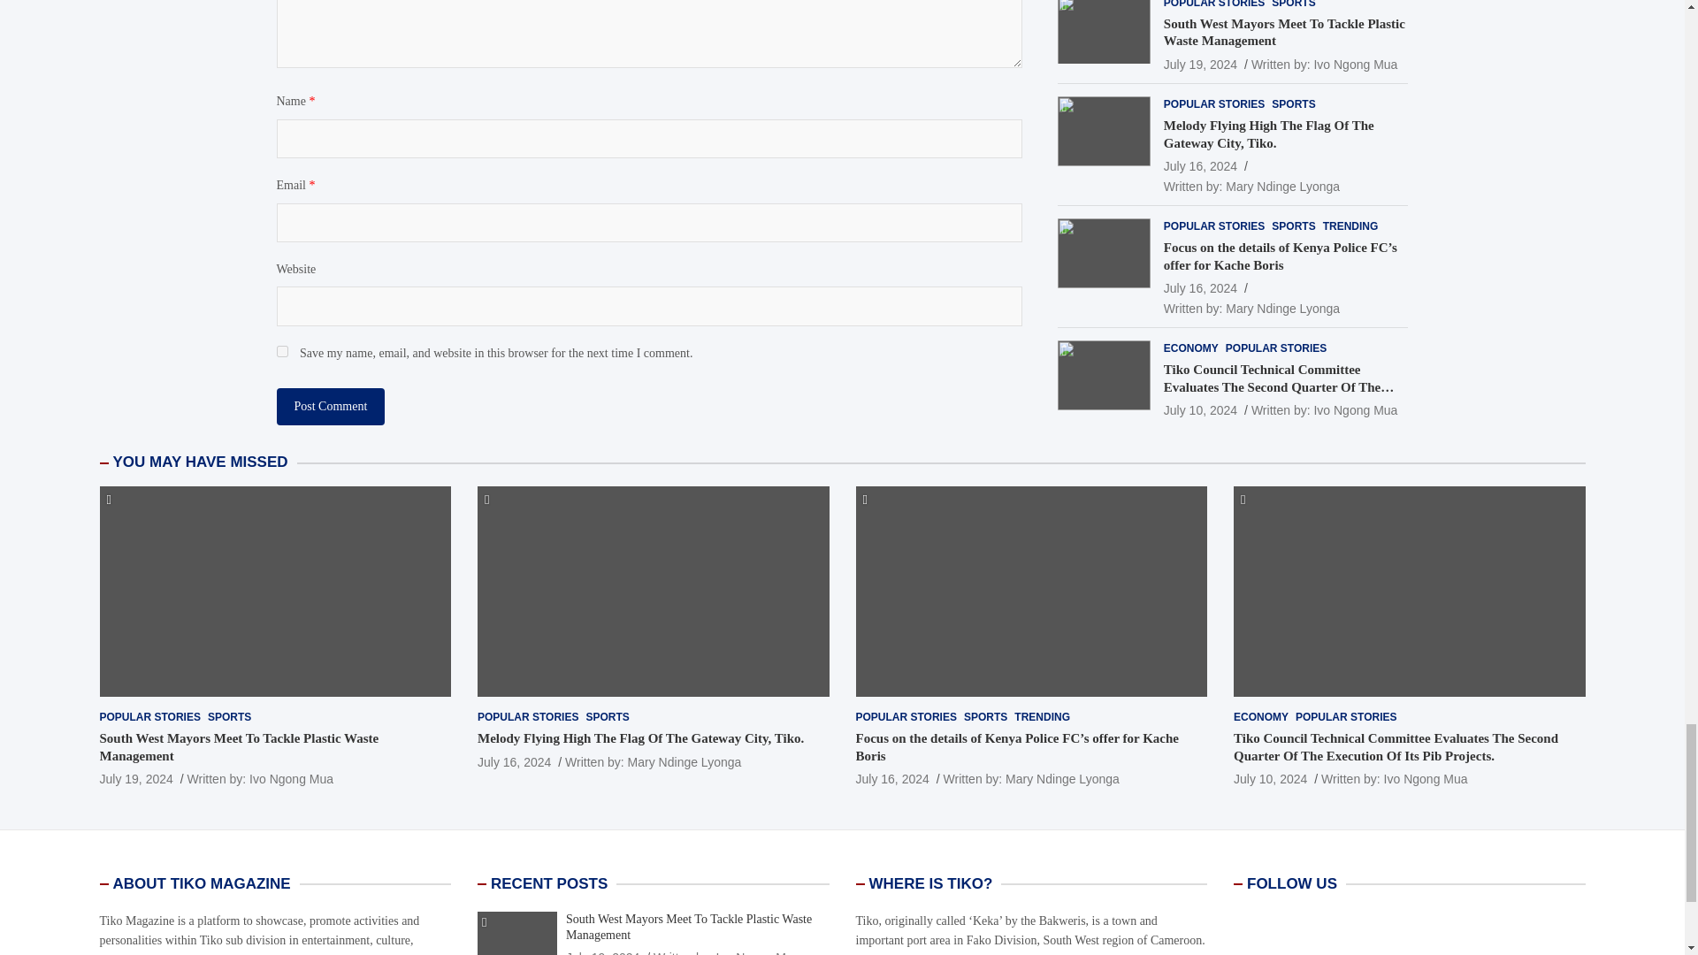 Image resolution: width=1698 pixels, height=955 pixels. Describe the element at coordinates (281, 350) in the screenshot. I see `yes` at that location.